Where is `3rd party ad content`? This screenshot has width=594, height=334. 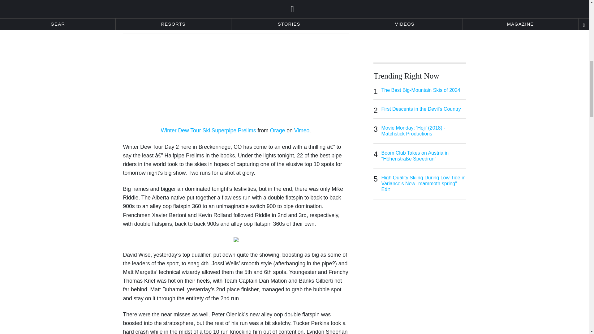 3rd party ad content is located at coordinates (420, 24).